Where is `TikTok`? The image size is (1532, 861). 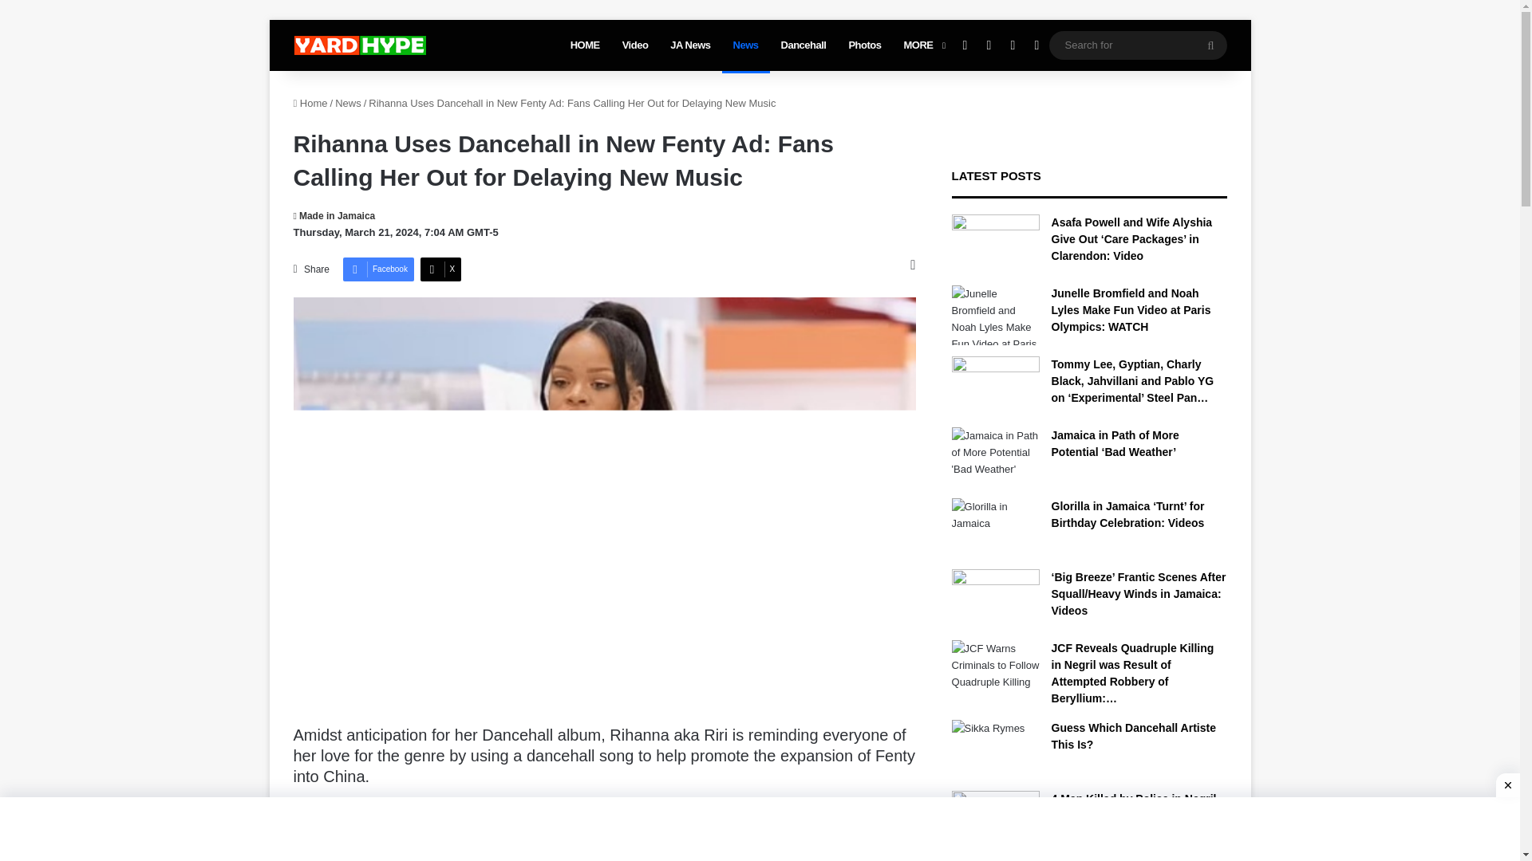 TikTok is located at coordinates (1036, 45).